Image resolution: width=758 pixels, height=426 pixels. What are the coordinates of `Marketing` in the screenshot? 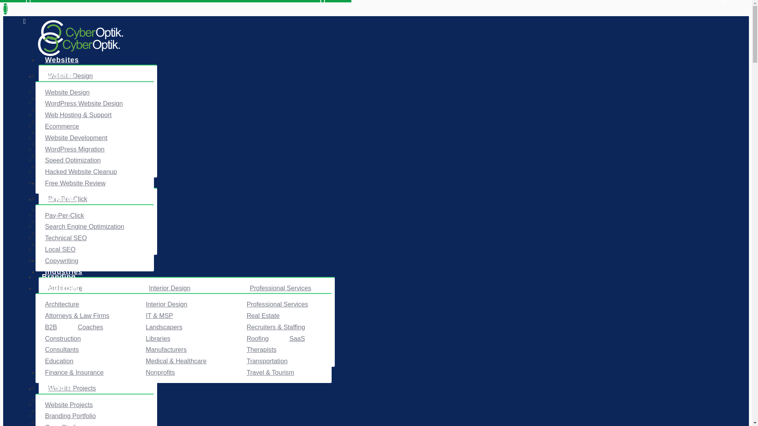 It's located at (63, 183).